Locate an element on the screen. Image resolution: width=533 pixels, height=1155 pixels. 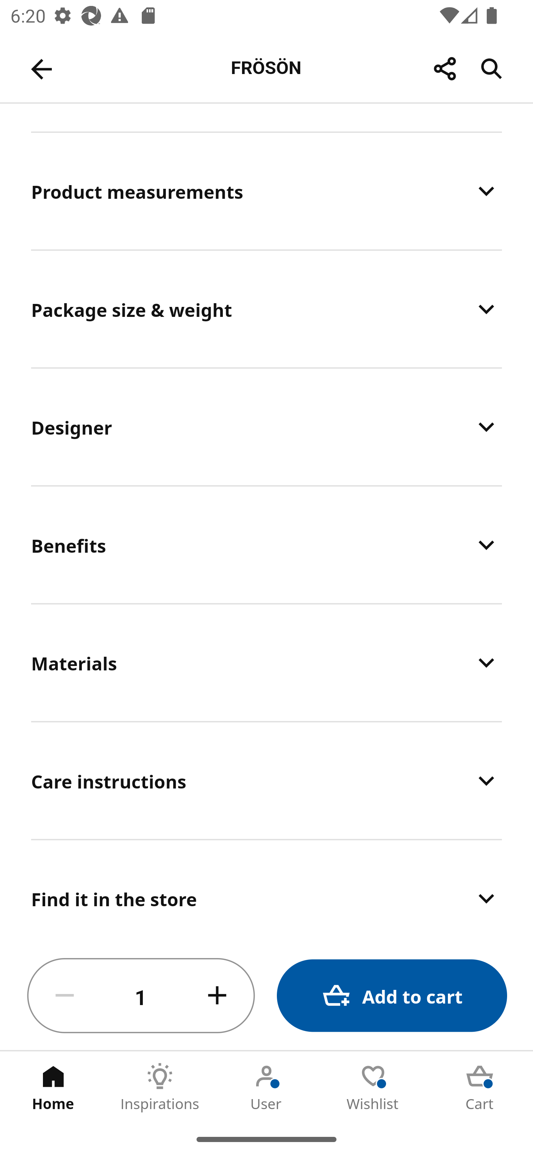
Inspirations
Tab 2 of 5 is located at coordinates (160, 1087).